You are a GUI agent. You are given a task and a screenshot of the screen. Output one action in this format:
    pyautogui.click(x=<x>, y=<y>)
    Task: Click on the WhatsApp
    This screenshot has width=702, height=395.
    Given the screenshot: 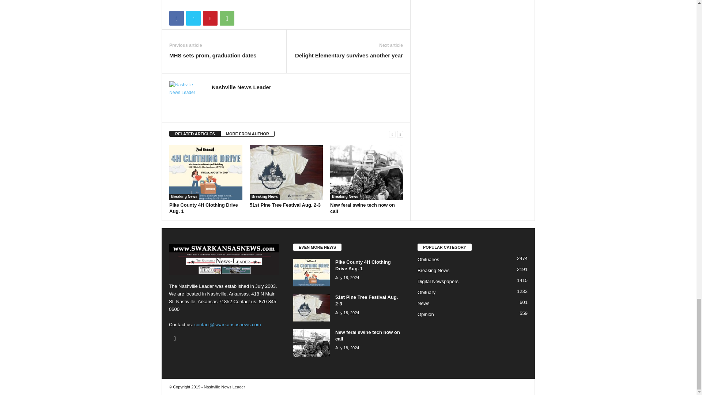 What is the action you would take?
    pyautogui.click(x=227, y=18)
    